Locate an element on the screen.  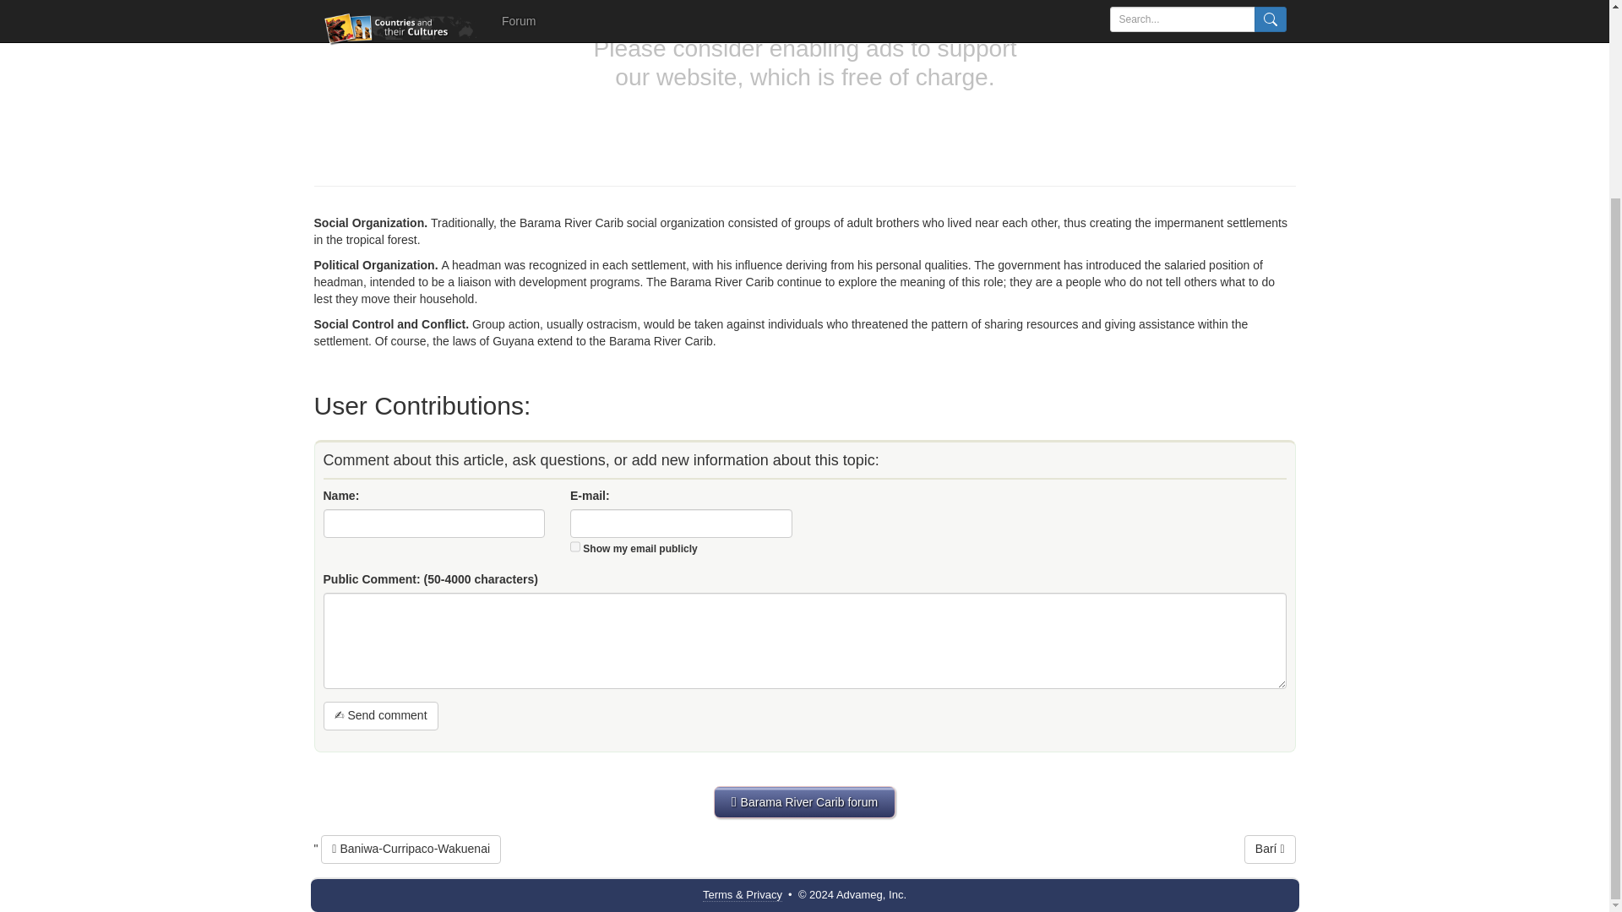
Baniwa-Curripaco-Wakuenai is located at coordinates (411, 850).